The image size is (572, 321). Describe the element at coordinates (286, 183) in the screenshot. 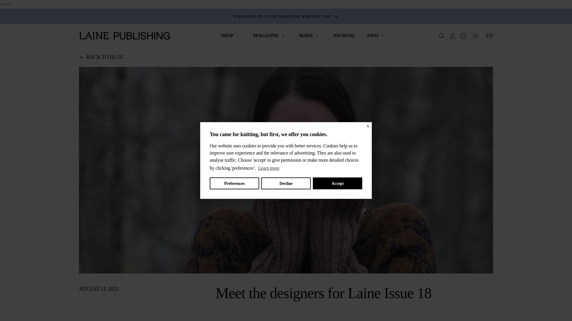

I see `Decline` at that location.